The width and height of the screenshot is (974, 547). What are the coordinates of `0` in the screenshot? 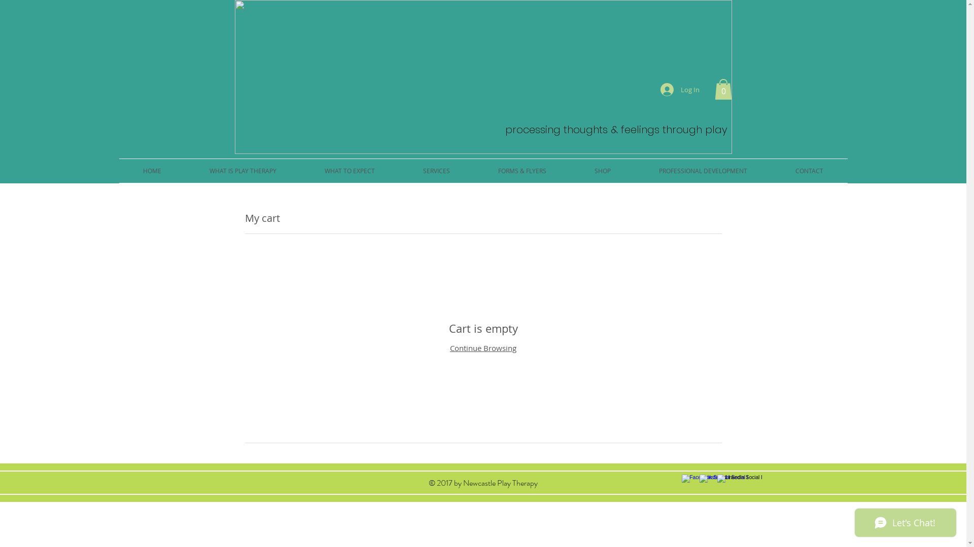 It's located at (723, 89).